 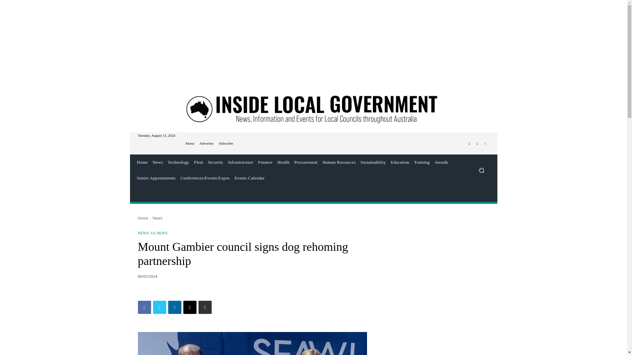 I want to click on Subscribe, so click(x=226, y=143).